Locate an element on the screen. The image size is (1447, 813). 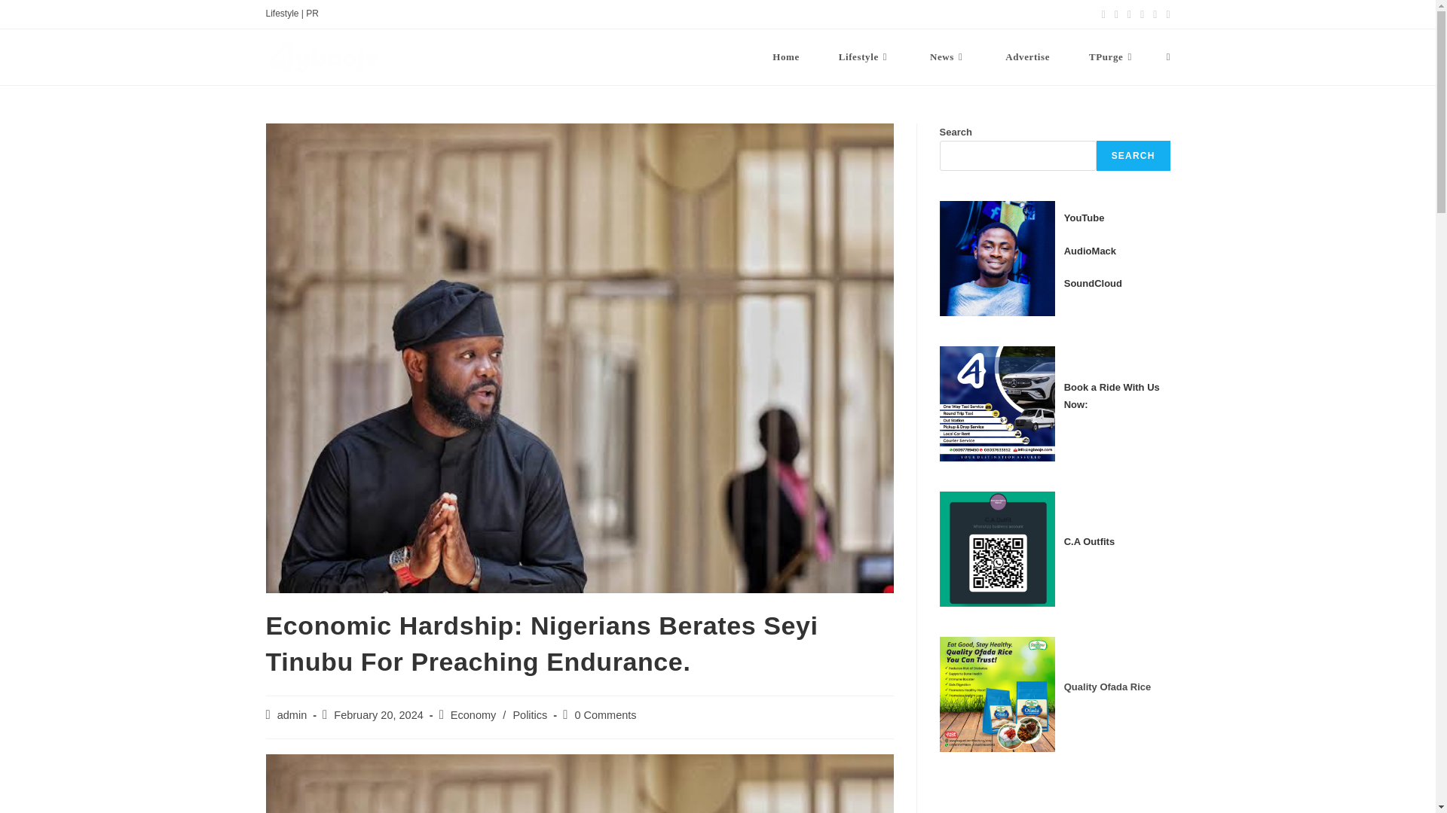
Lifestyle is located at coordinates (864, 57).